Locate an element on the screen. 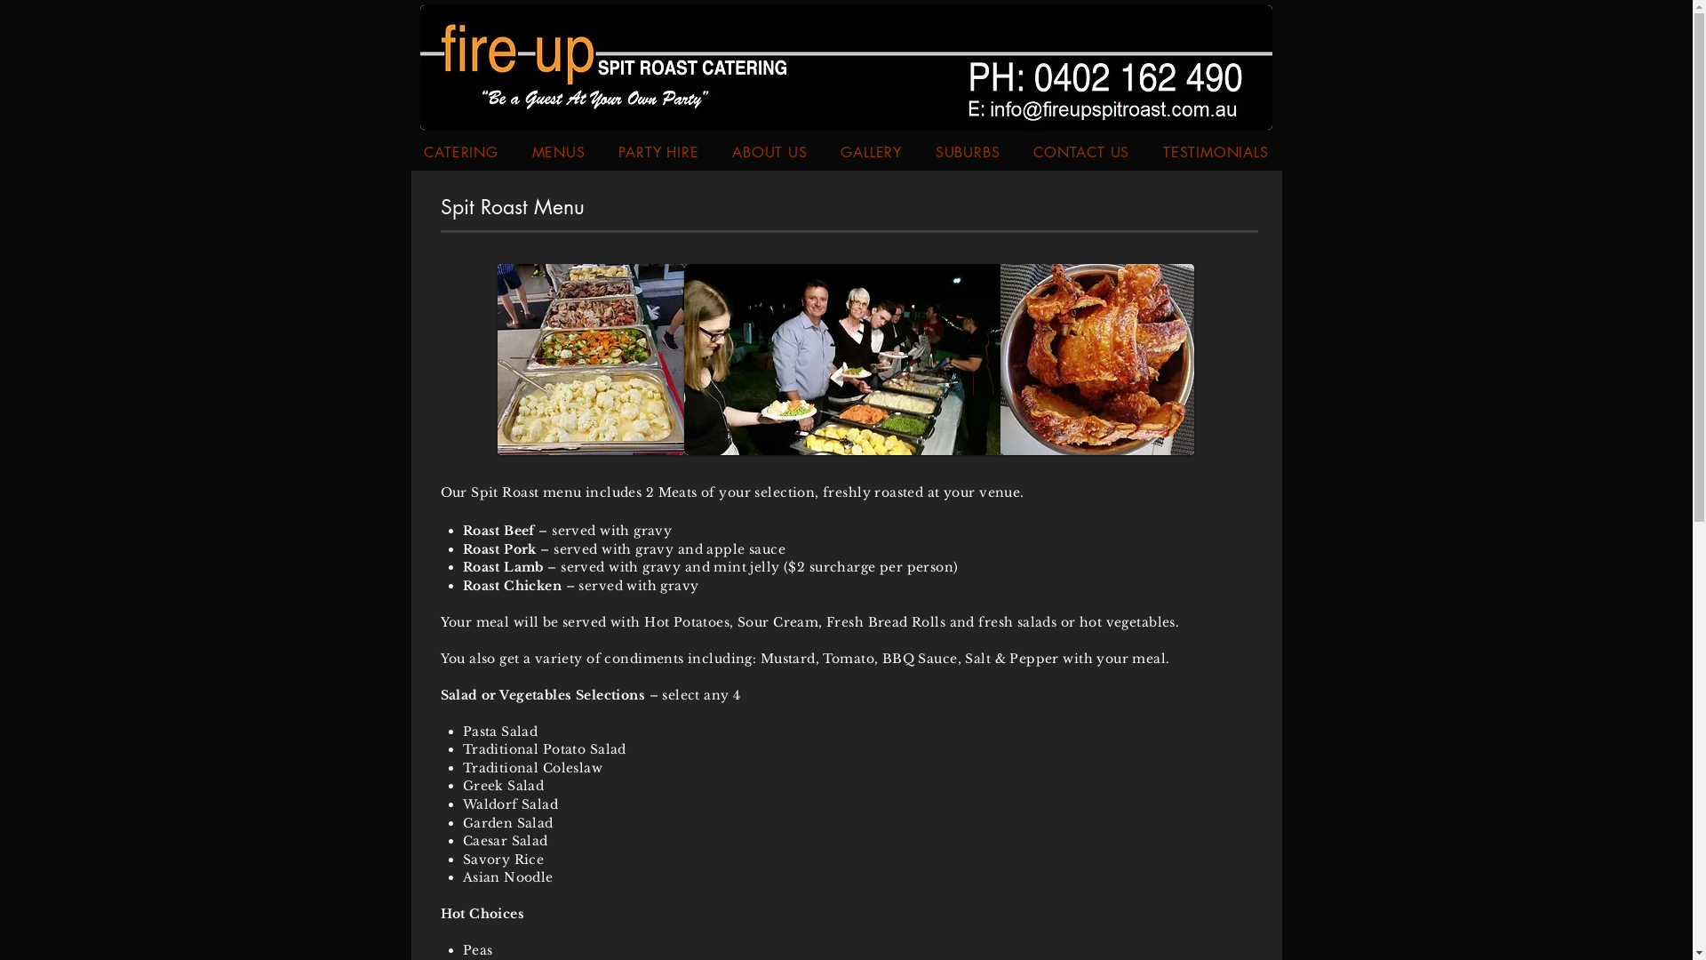 The width and height of the screenshot is (1706, 960). ABOUT US is located at coordinates (769, 153).